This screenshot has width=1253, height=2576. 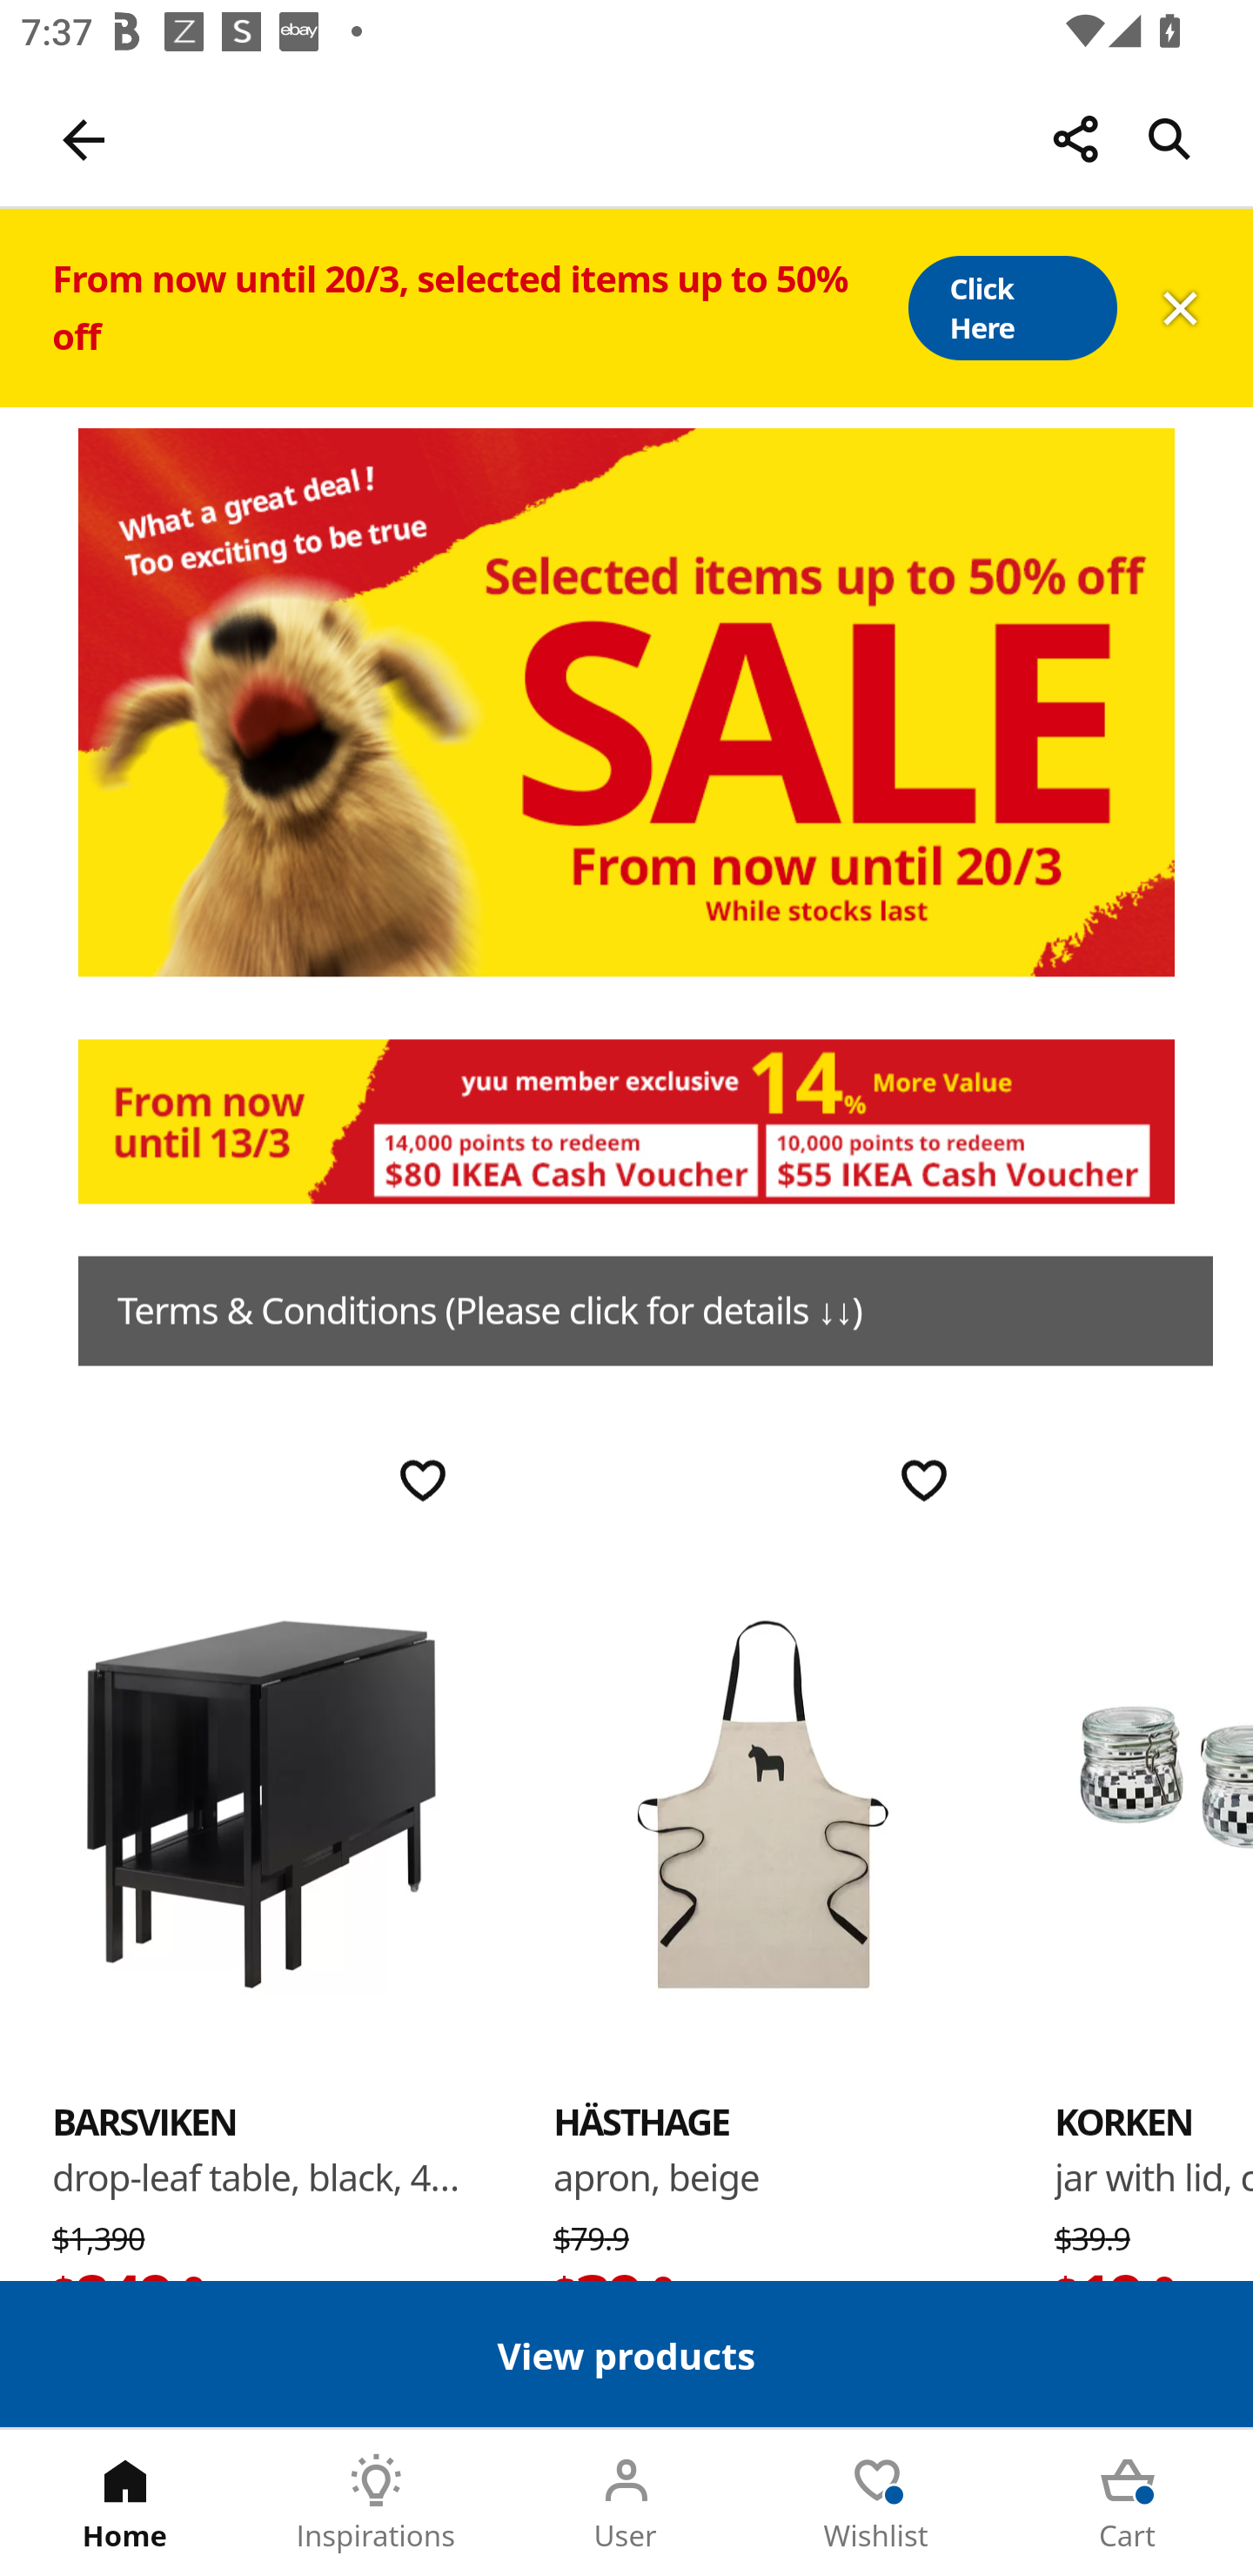 What do you see at coordinates (1154, 1801) in the screenshot?
I see `KORKEN` at bounding box center [1154, 1801].